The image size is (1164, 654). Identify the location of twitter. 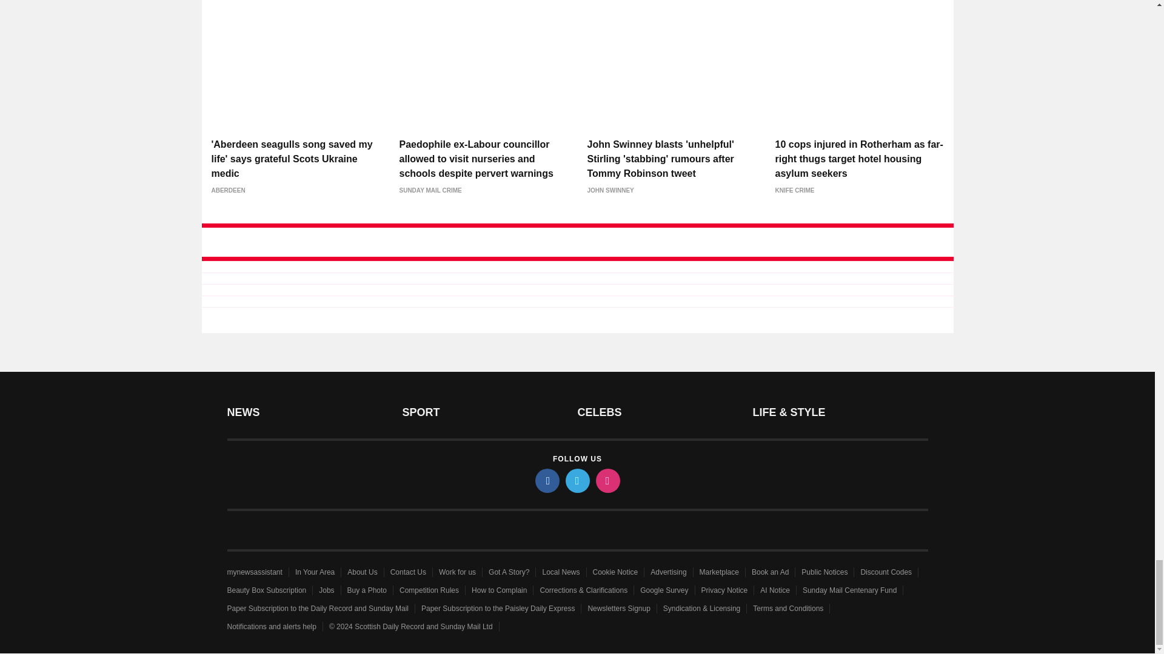
(577, 481).